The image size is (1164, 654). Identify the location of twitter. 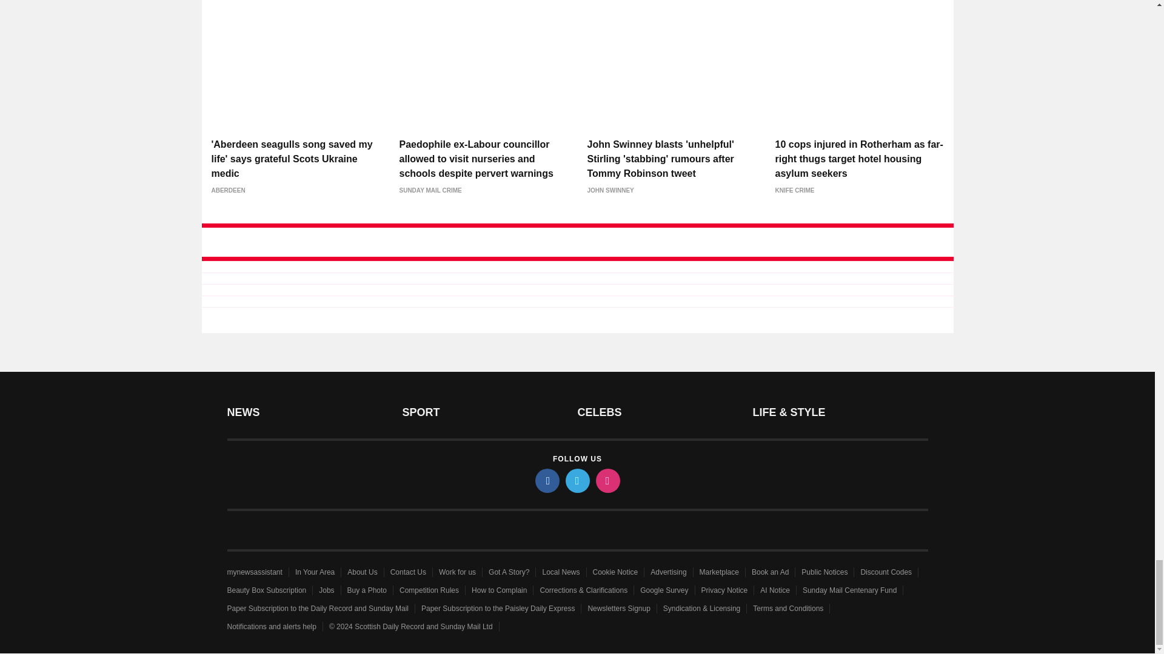
(577, 481).